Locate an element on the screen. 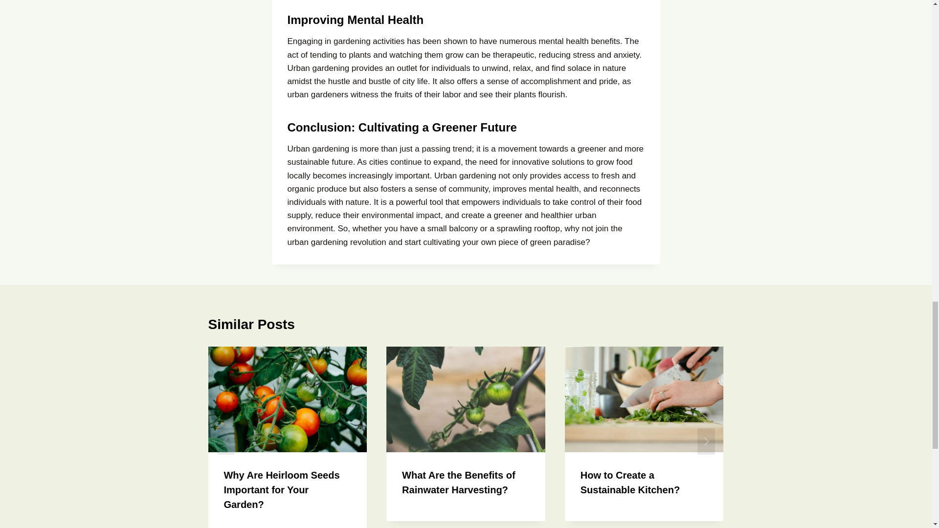 The height and width of the screenshot is (528, 939). Why Are Heirloom Seeds Important for Your Garden? is located at coordinates (281, 490).